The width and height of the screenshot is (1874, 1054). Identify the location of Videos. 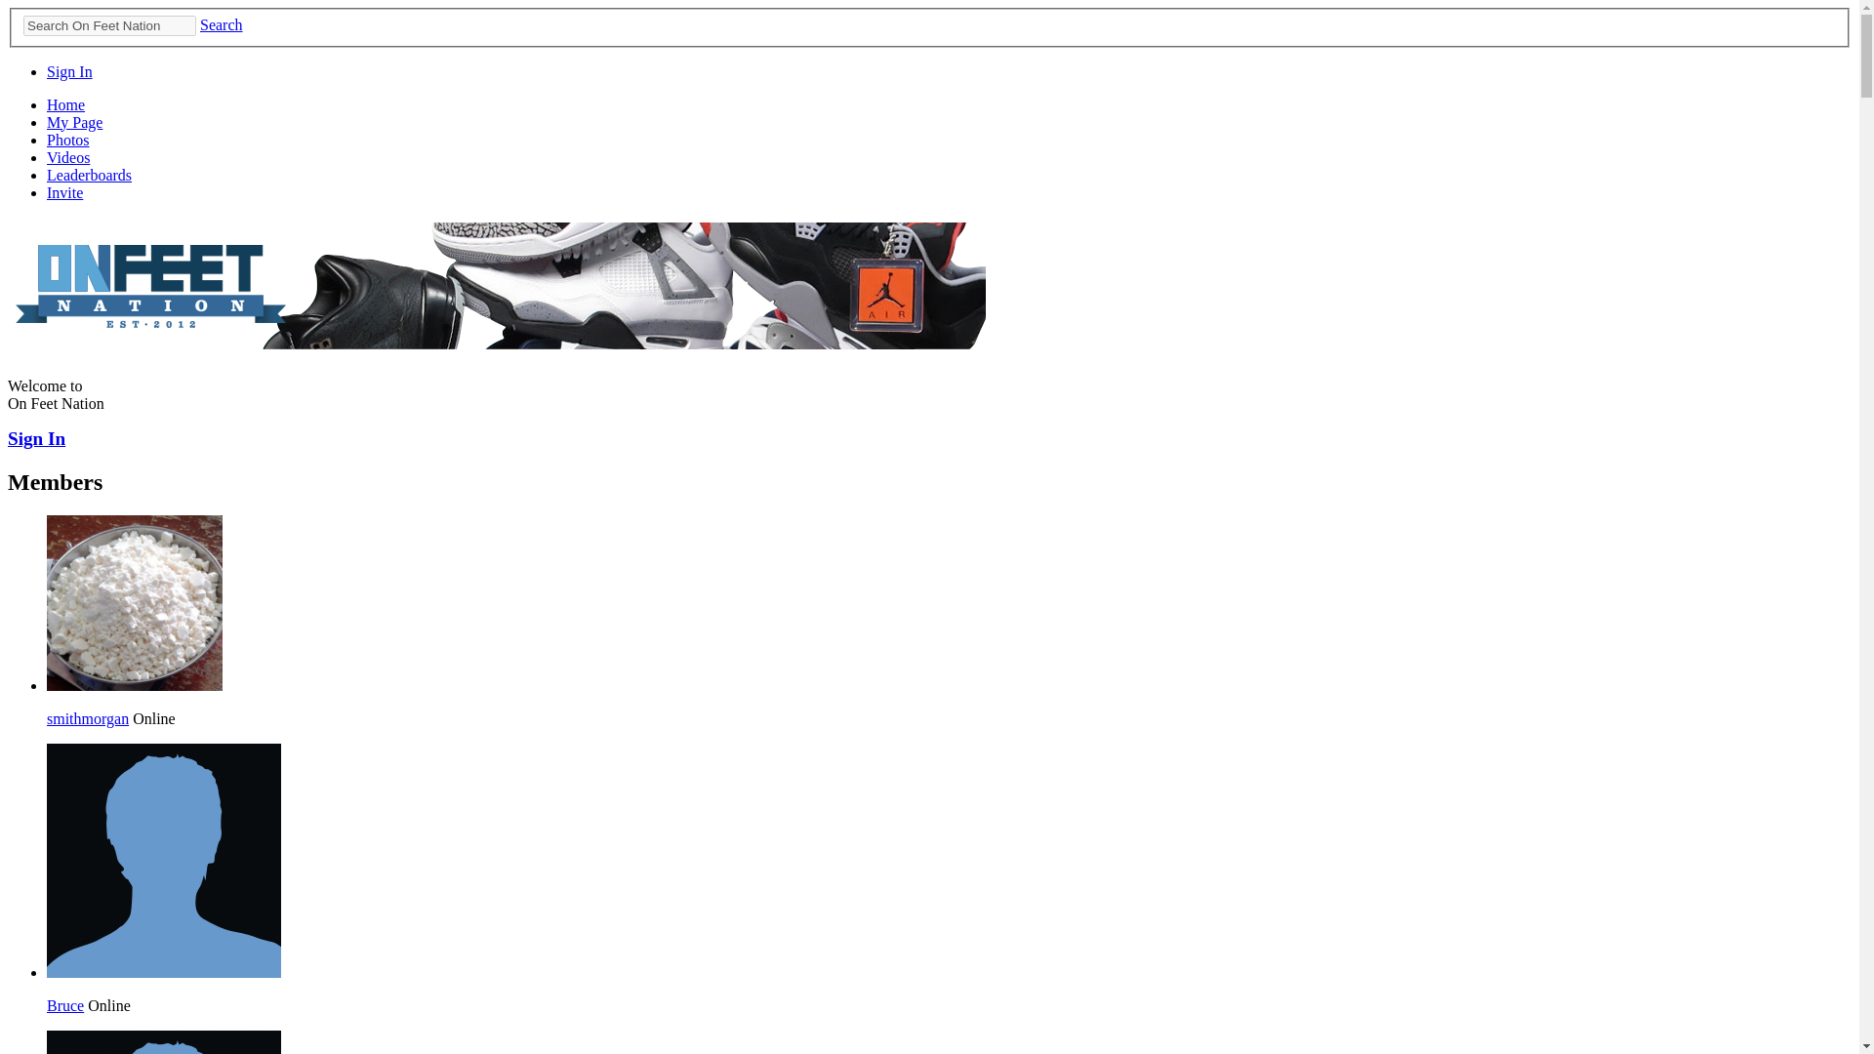
(68, 157).